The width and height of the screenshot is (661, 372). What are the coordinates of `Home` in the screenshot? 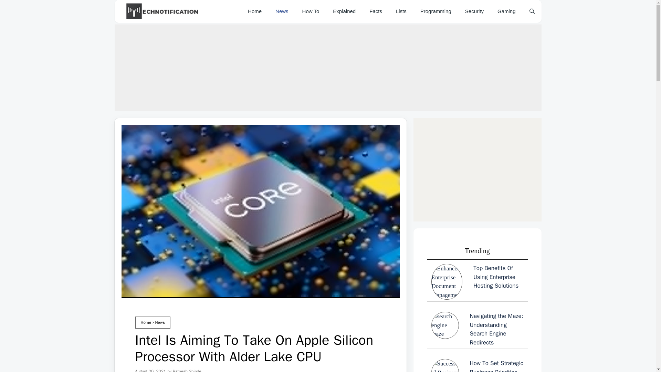 It's located at (146, 322).